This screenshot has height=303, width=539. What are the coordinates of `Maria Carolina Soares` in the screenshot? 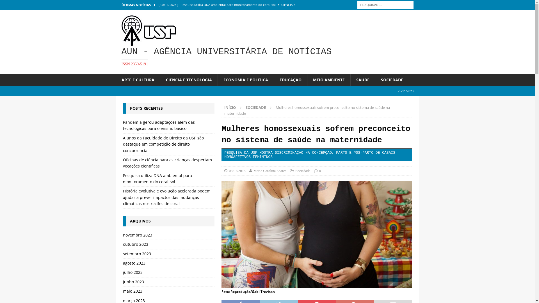 It's located at (270, 171).